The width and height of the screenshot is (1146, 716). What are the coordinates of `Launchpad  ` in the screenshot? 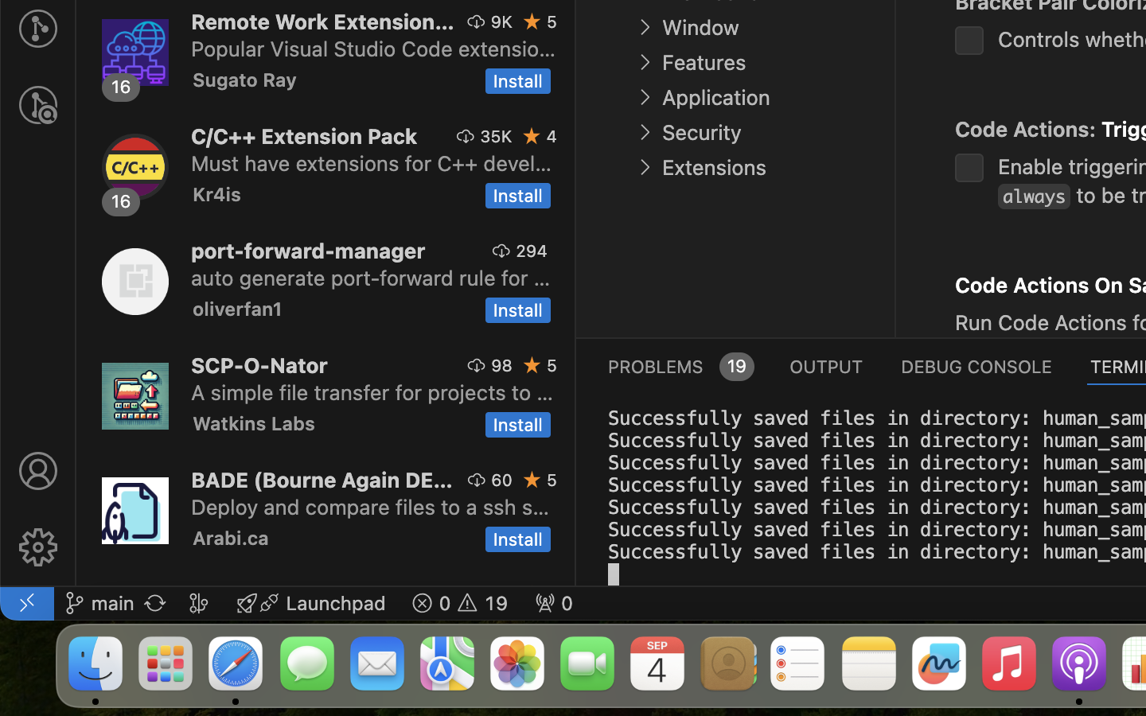 It's located at (311, 603).